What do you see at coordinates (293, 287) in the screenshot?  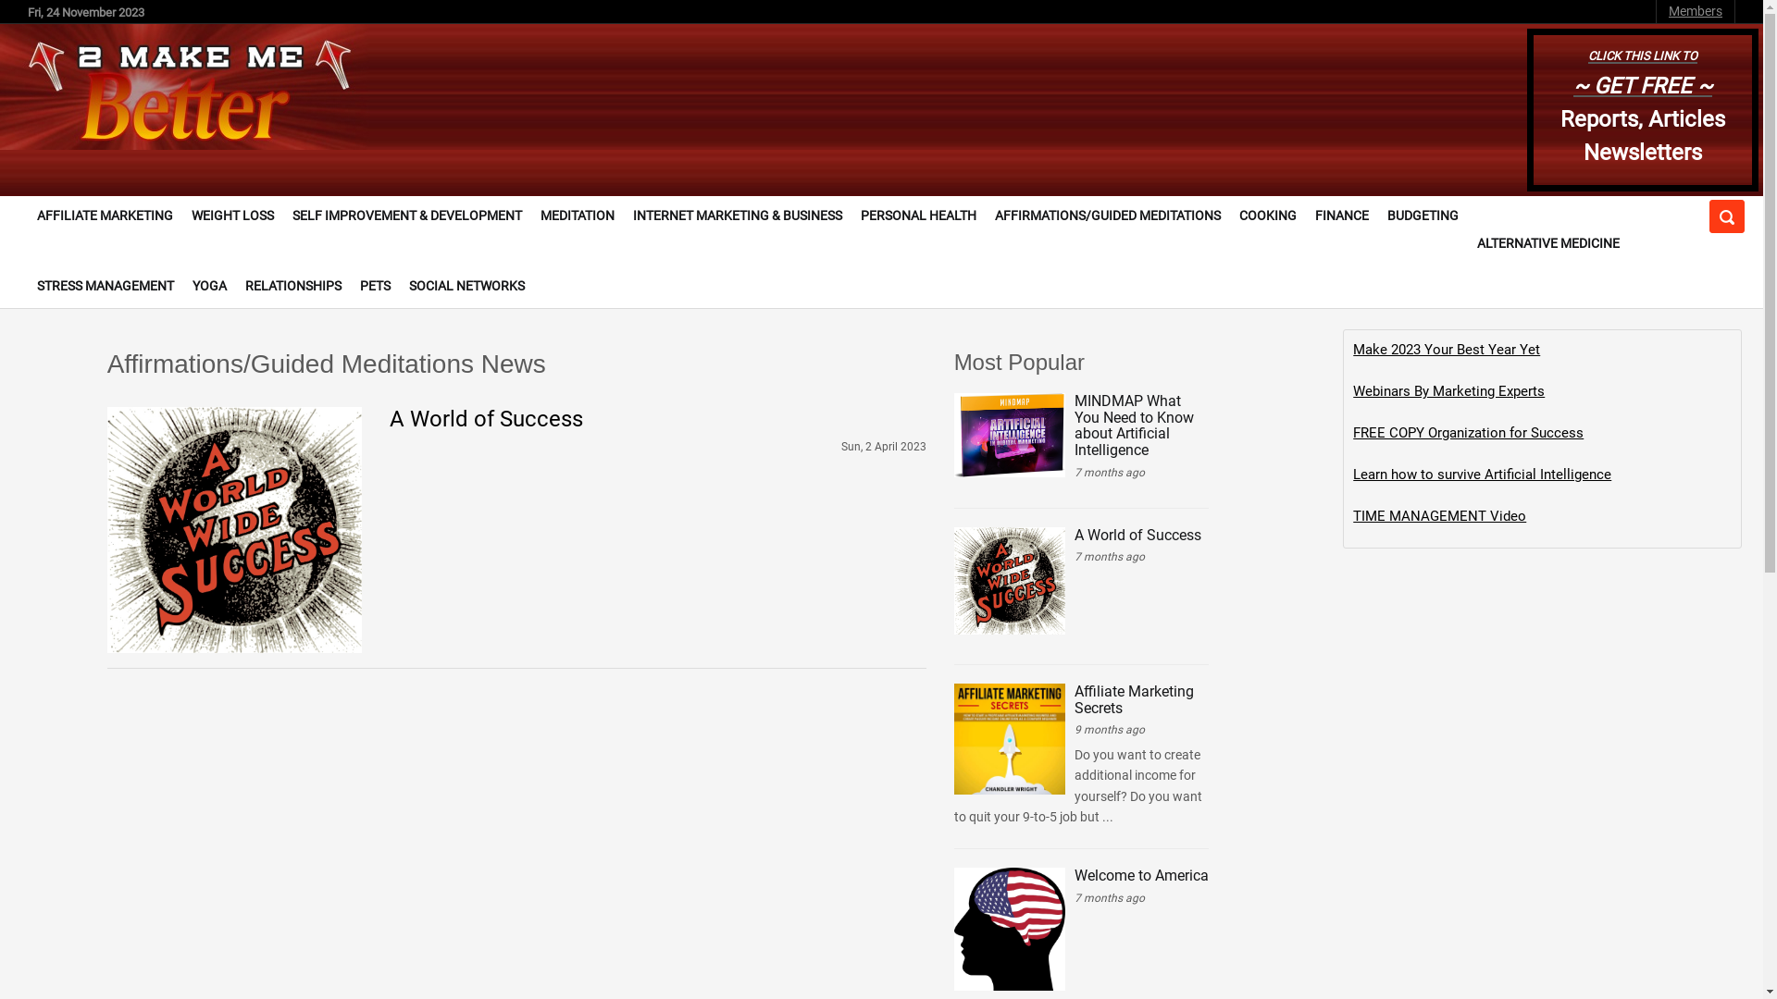 I see `RELATIONSHIPS` at bounding box center [293, 287].